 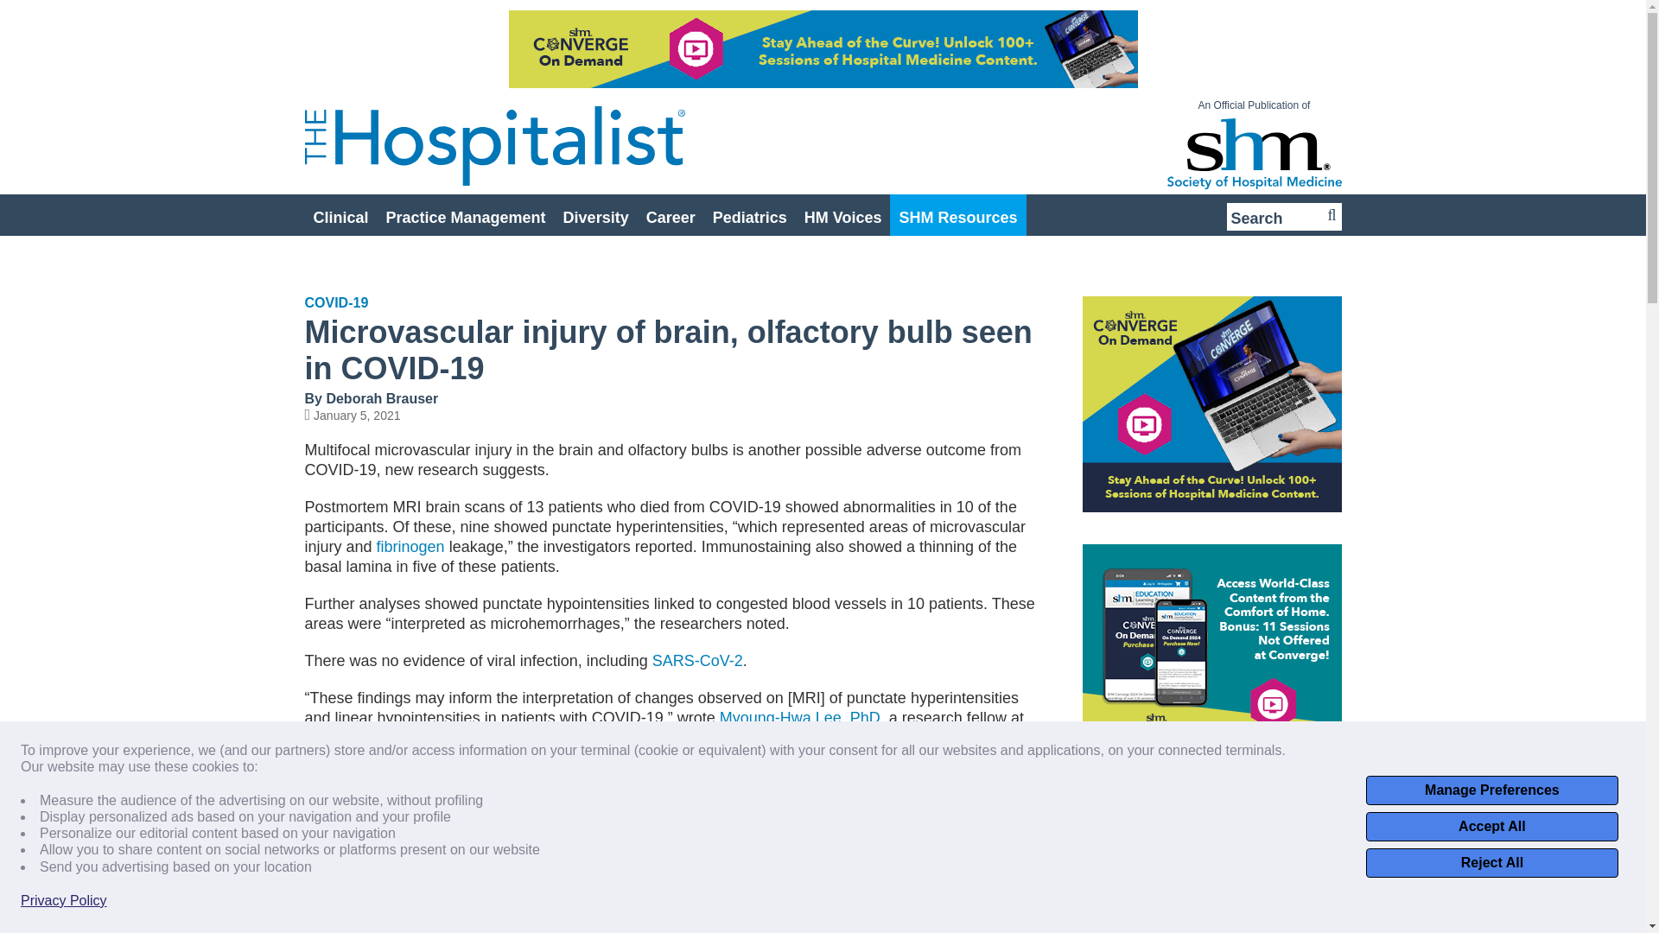 I want to click on Reject All, so click(x=1491, y=862).